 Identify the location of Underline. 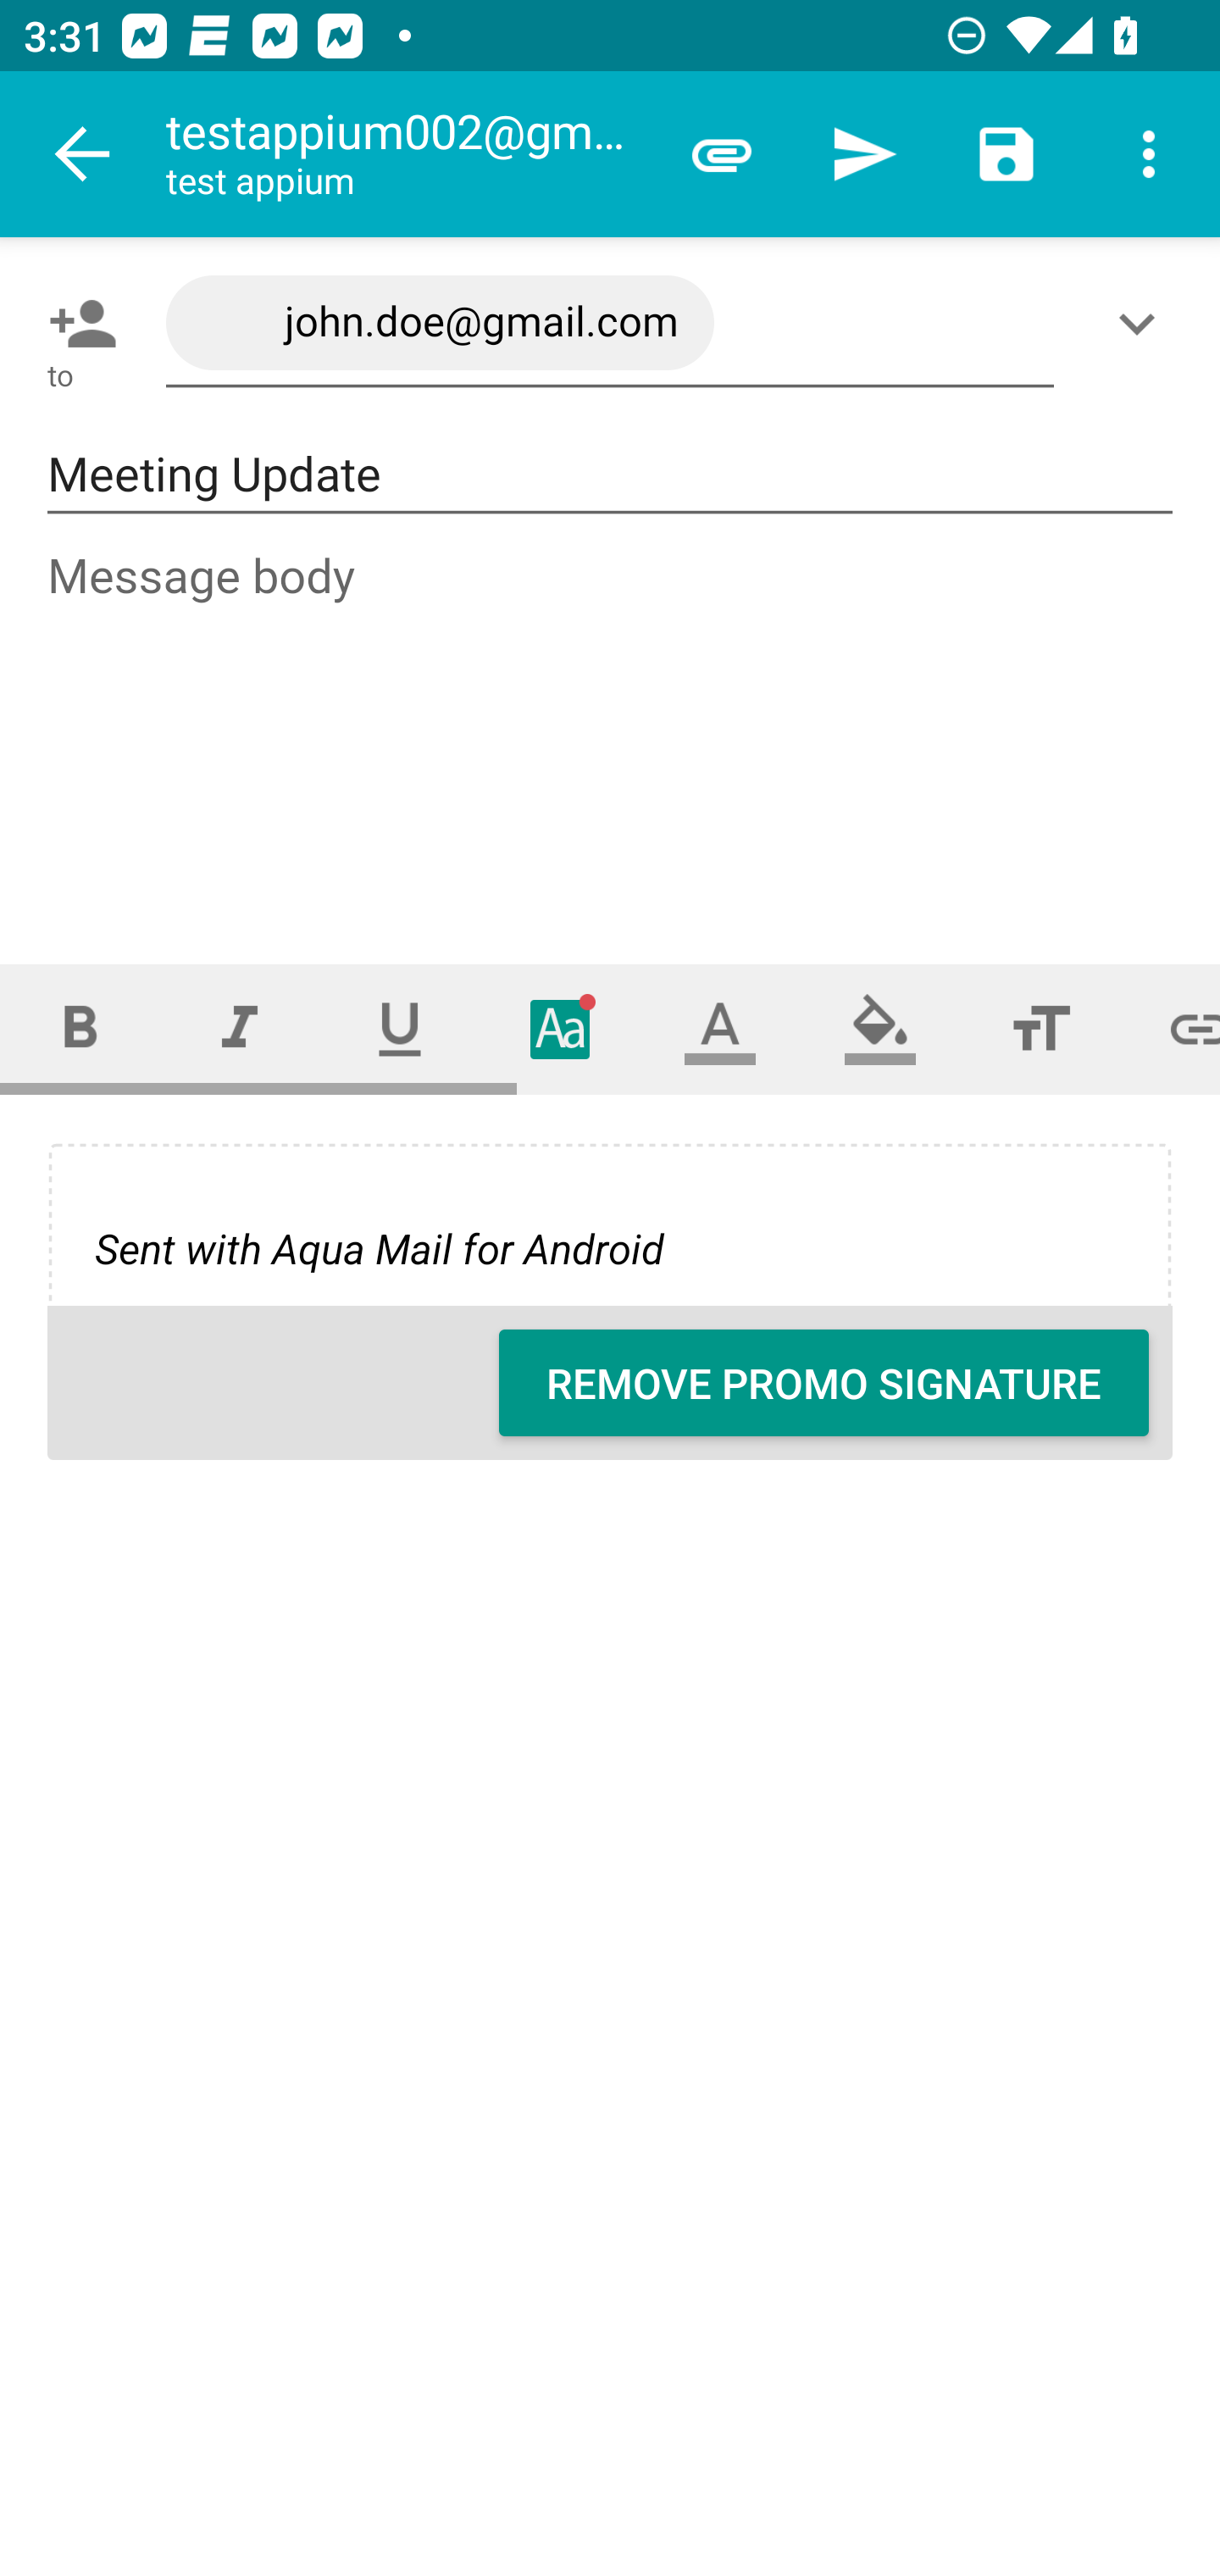
(400, 1029).